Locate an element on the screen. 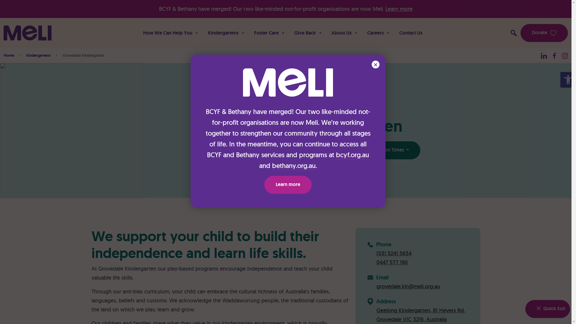 This screenshot has height=324, width=576. Learn more is located at coordinates (288, 185).